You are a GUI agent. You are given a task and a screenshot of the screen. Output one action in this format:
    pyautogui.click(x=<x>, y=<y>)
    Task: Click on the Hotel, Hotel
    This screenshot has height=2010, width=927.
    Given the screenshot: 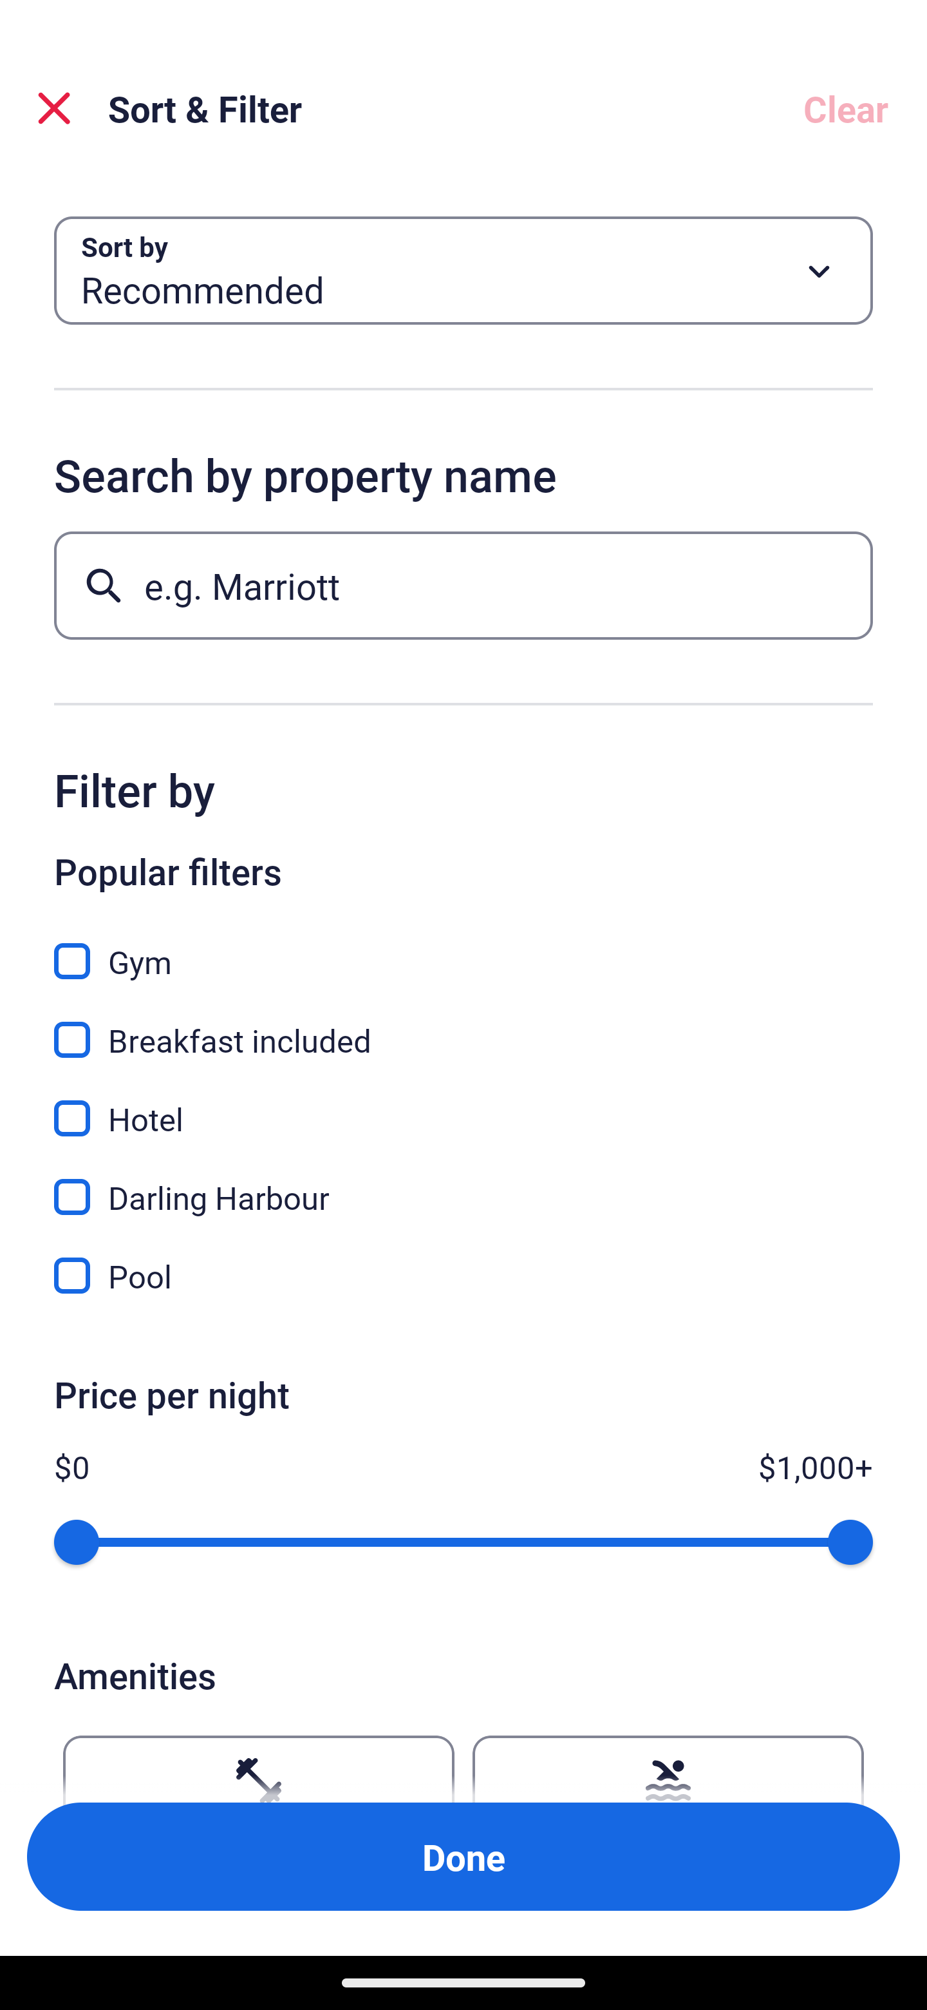 What is the action you would take?
    pyautogui.click(x=464, y=1104)
    